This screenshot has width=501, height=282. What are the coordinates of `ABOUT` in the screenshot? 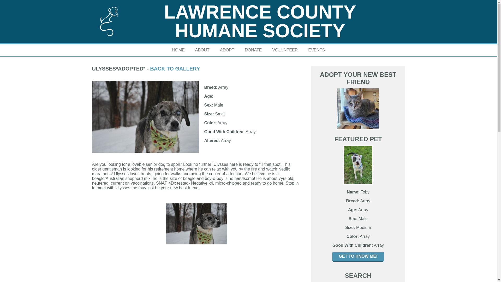 It's located at (202, 50).